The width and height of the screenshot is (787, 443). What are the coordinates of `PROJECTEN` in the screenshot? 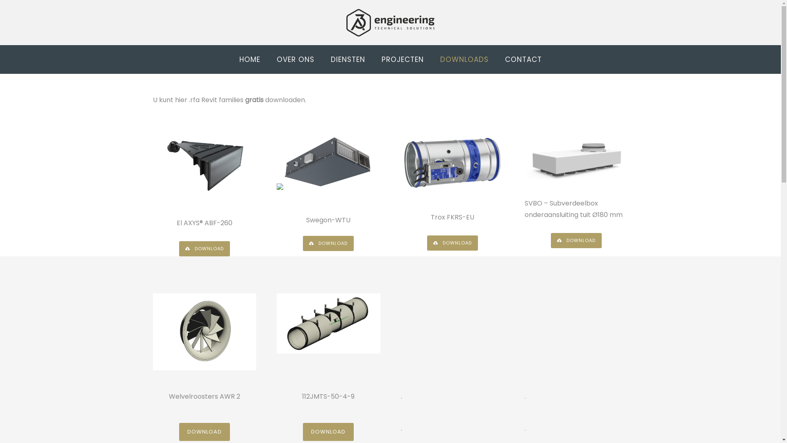 It's located at (403, 59).